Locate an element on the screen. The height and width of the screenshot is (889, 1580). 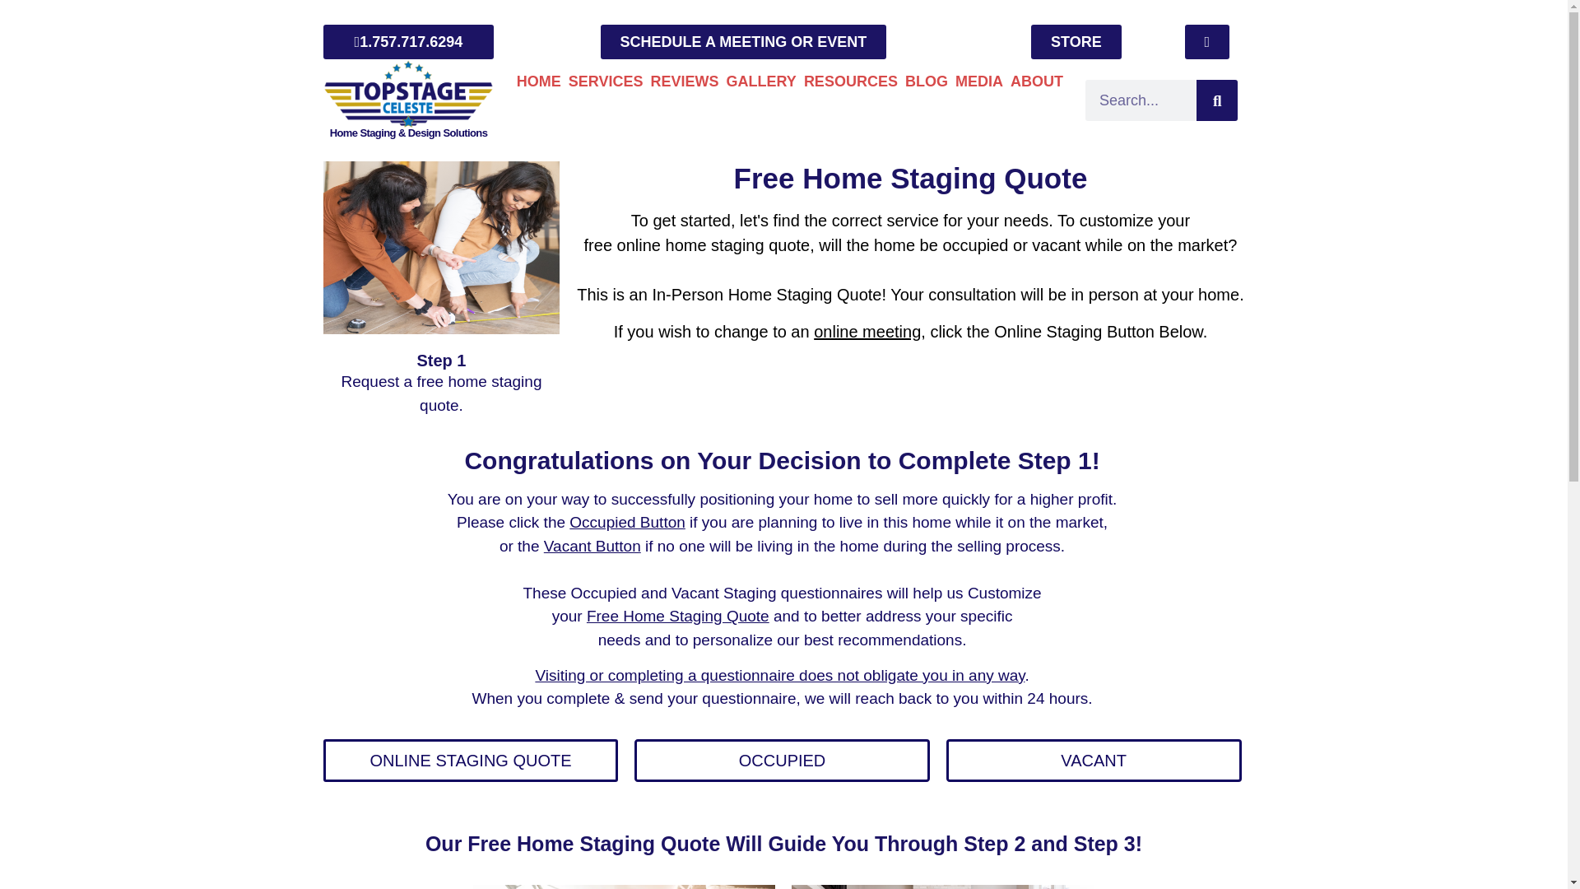
SERVICES is located at coordinates (606, 81).